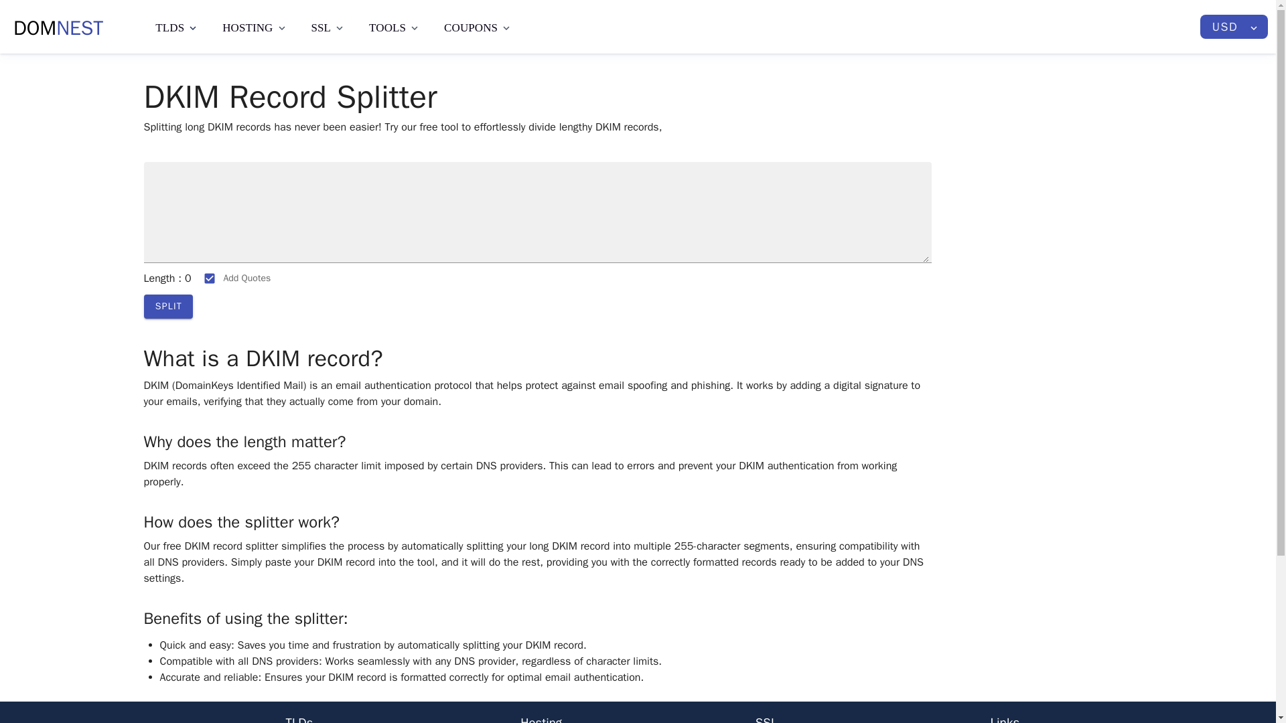 The width and height of the screenshot is (1286, 723). Describe the element at coordinates (58, 28) in the screenshot. I see `TLDS` at that location.